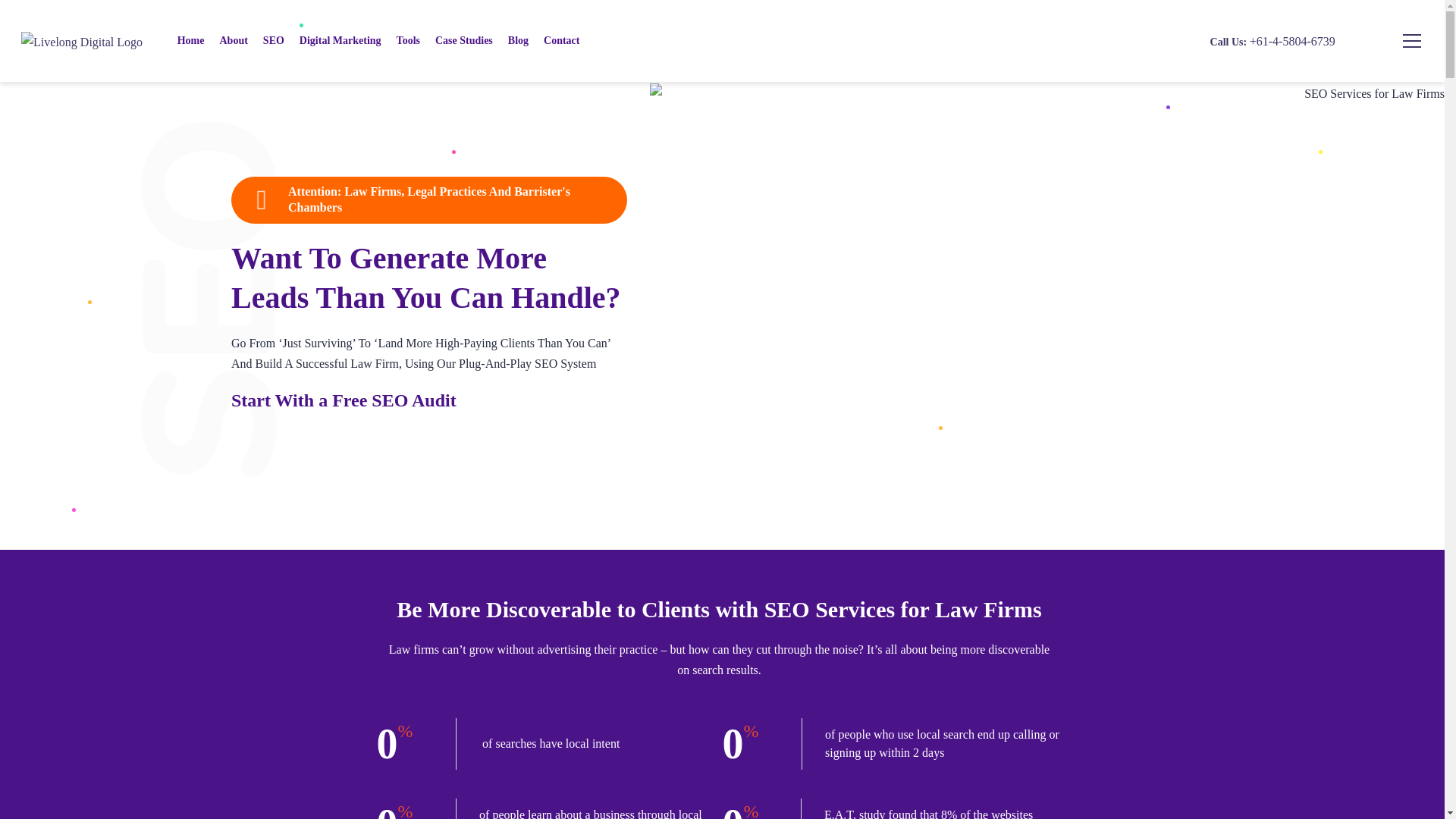  Describe the element at coordinates (1365, 82) in the screenshot. I see `Search` at that location.